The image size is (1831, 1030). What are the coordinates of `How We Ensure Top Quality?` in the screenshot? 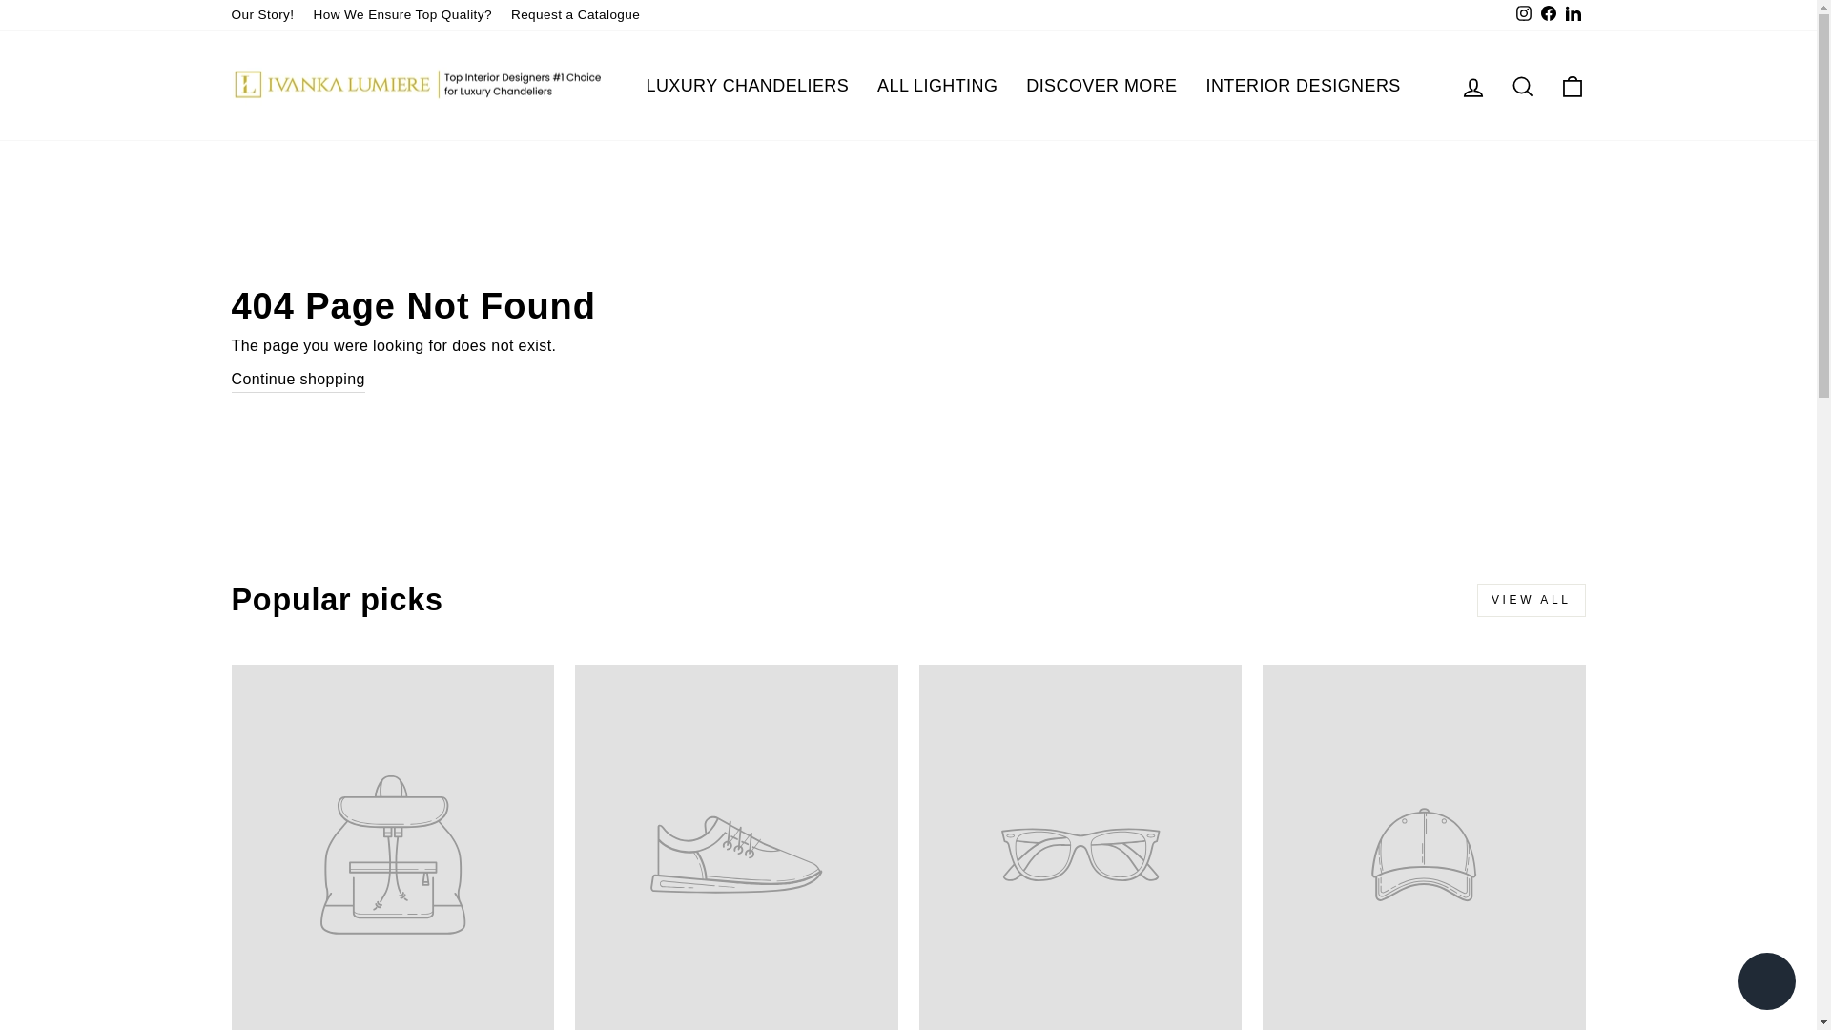 It's located at (401, 15).